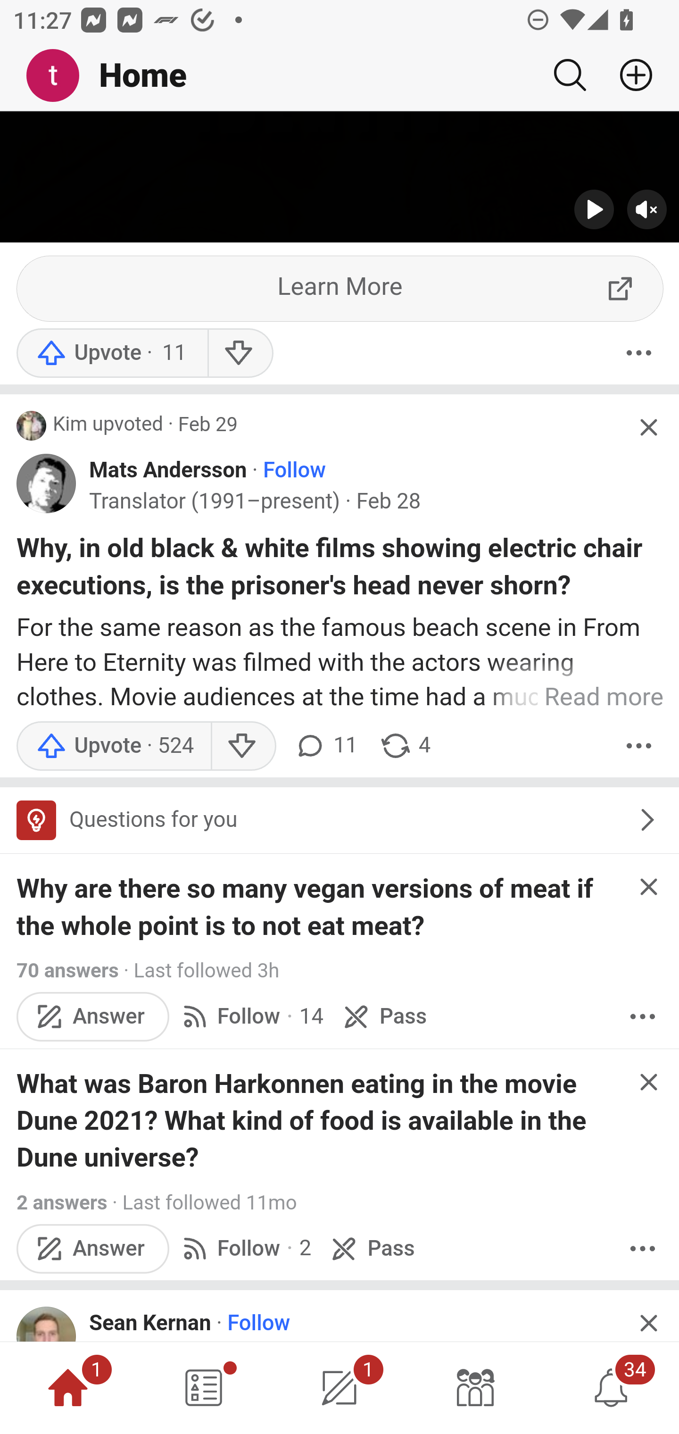  Describe the element at coordinates (59, 76) in the screenshot. I see `Me` at that location.